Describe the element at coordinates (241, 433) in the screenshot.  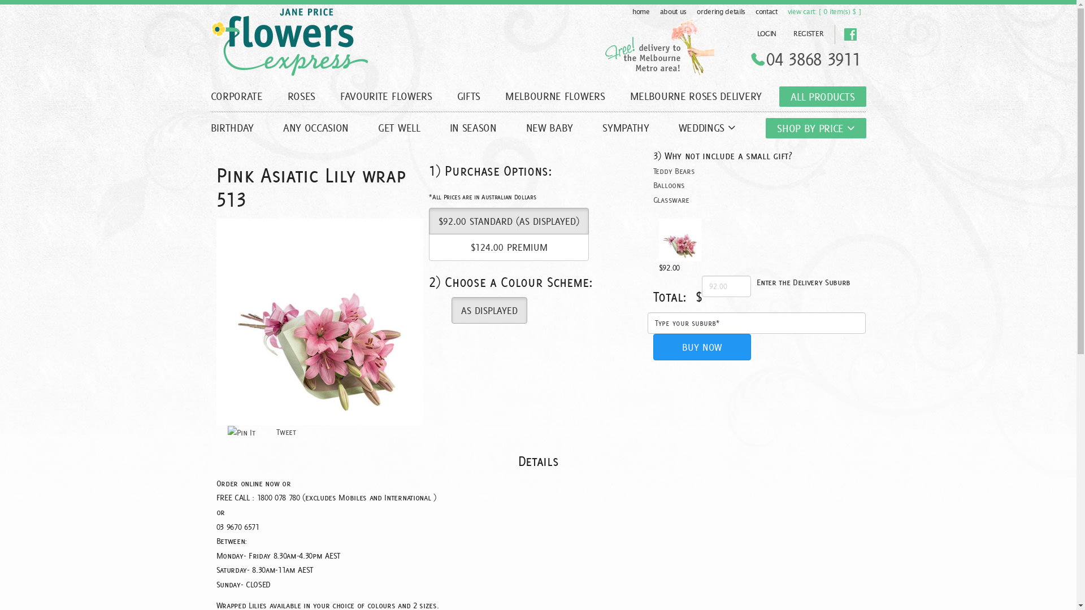
I see `Pin It` at that location.